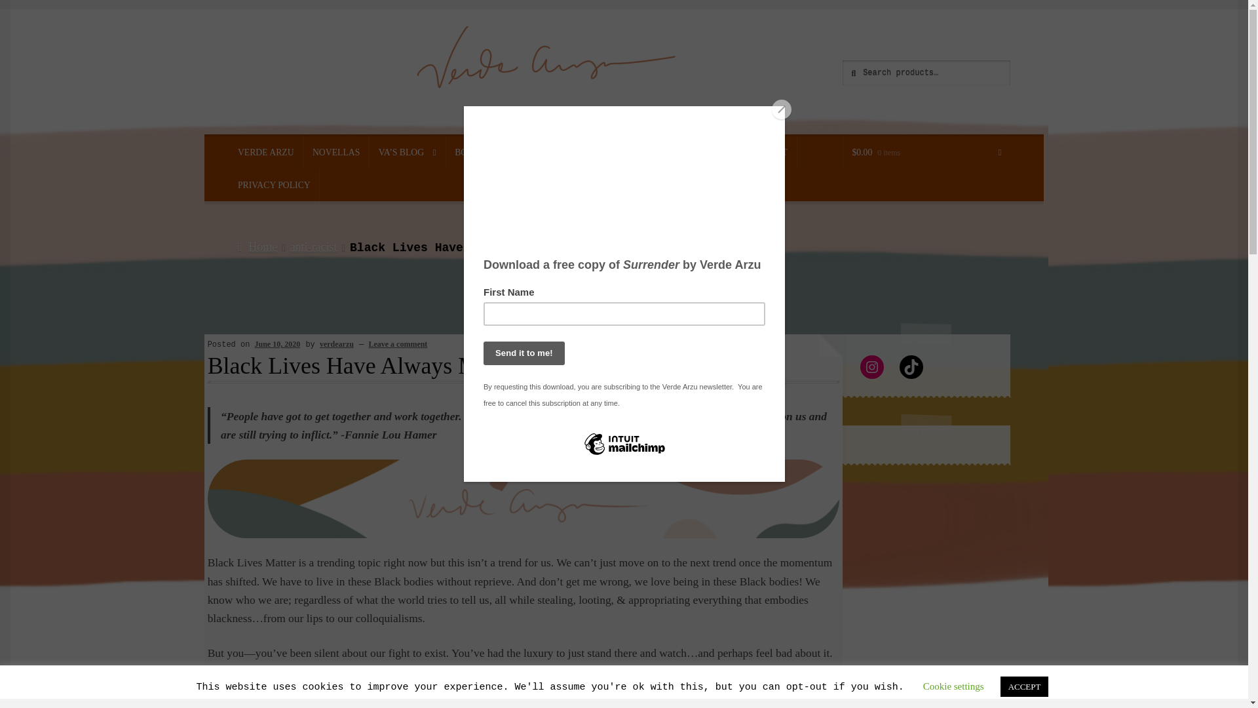 The height and width of the screenshot is (708, 1258). I want to click on INTERVIEWS, so click(701, 153).